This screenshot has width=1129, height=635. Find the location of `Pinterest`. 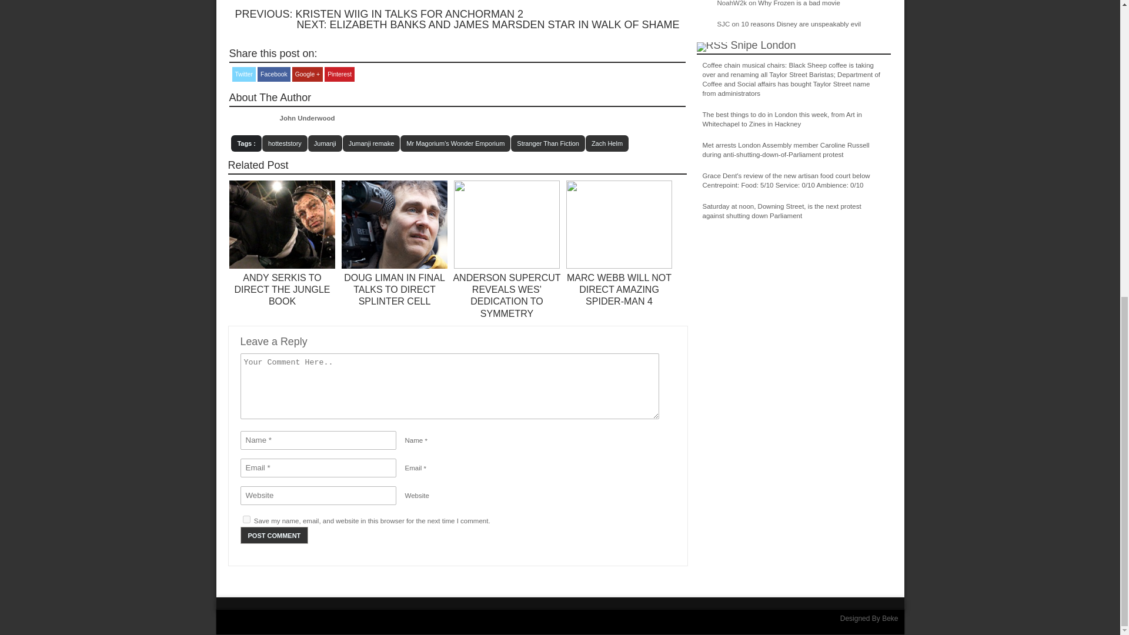

Pinterest is located at coordinates (339, 74).